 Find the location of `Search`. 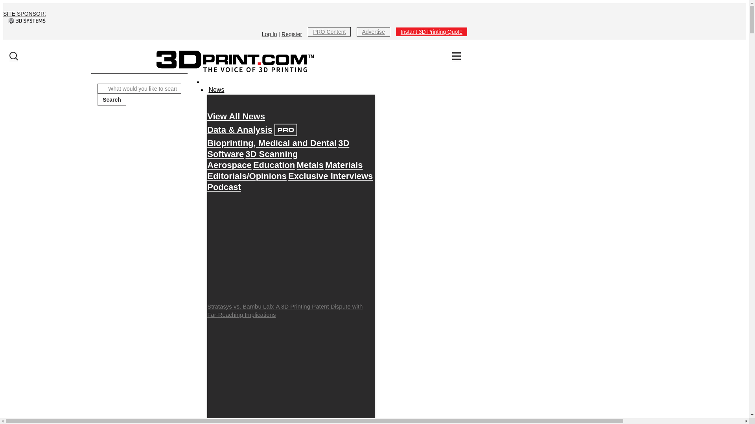

Search is located at coordinates (112, 99).